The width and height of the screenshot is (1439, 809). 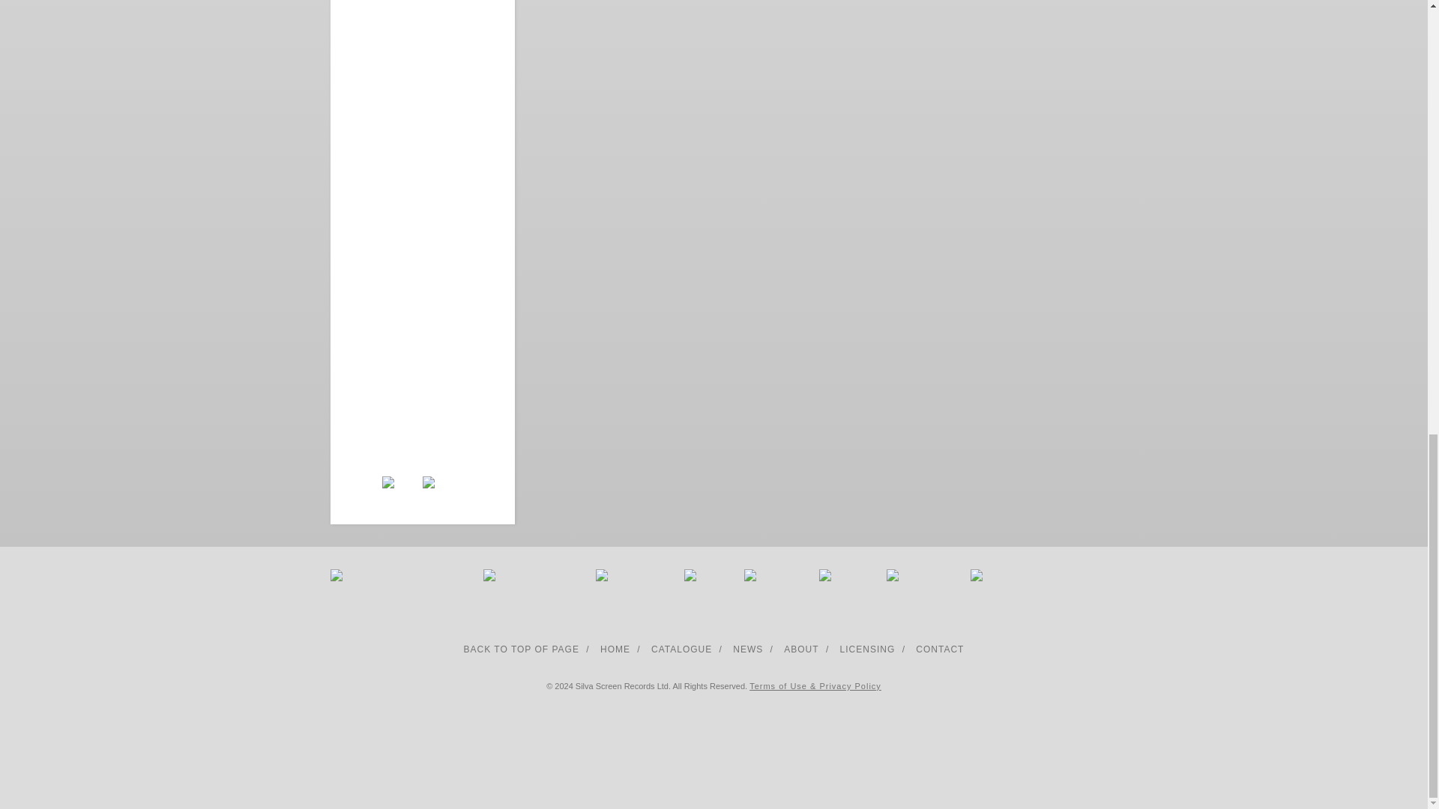 What do you see at coordinates (747, 649) in the screenshot?
I see `NEWS` at bounding box center [747, 649].